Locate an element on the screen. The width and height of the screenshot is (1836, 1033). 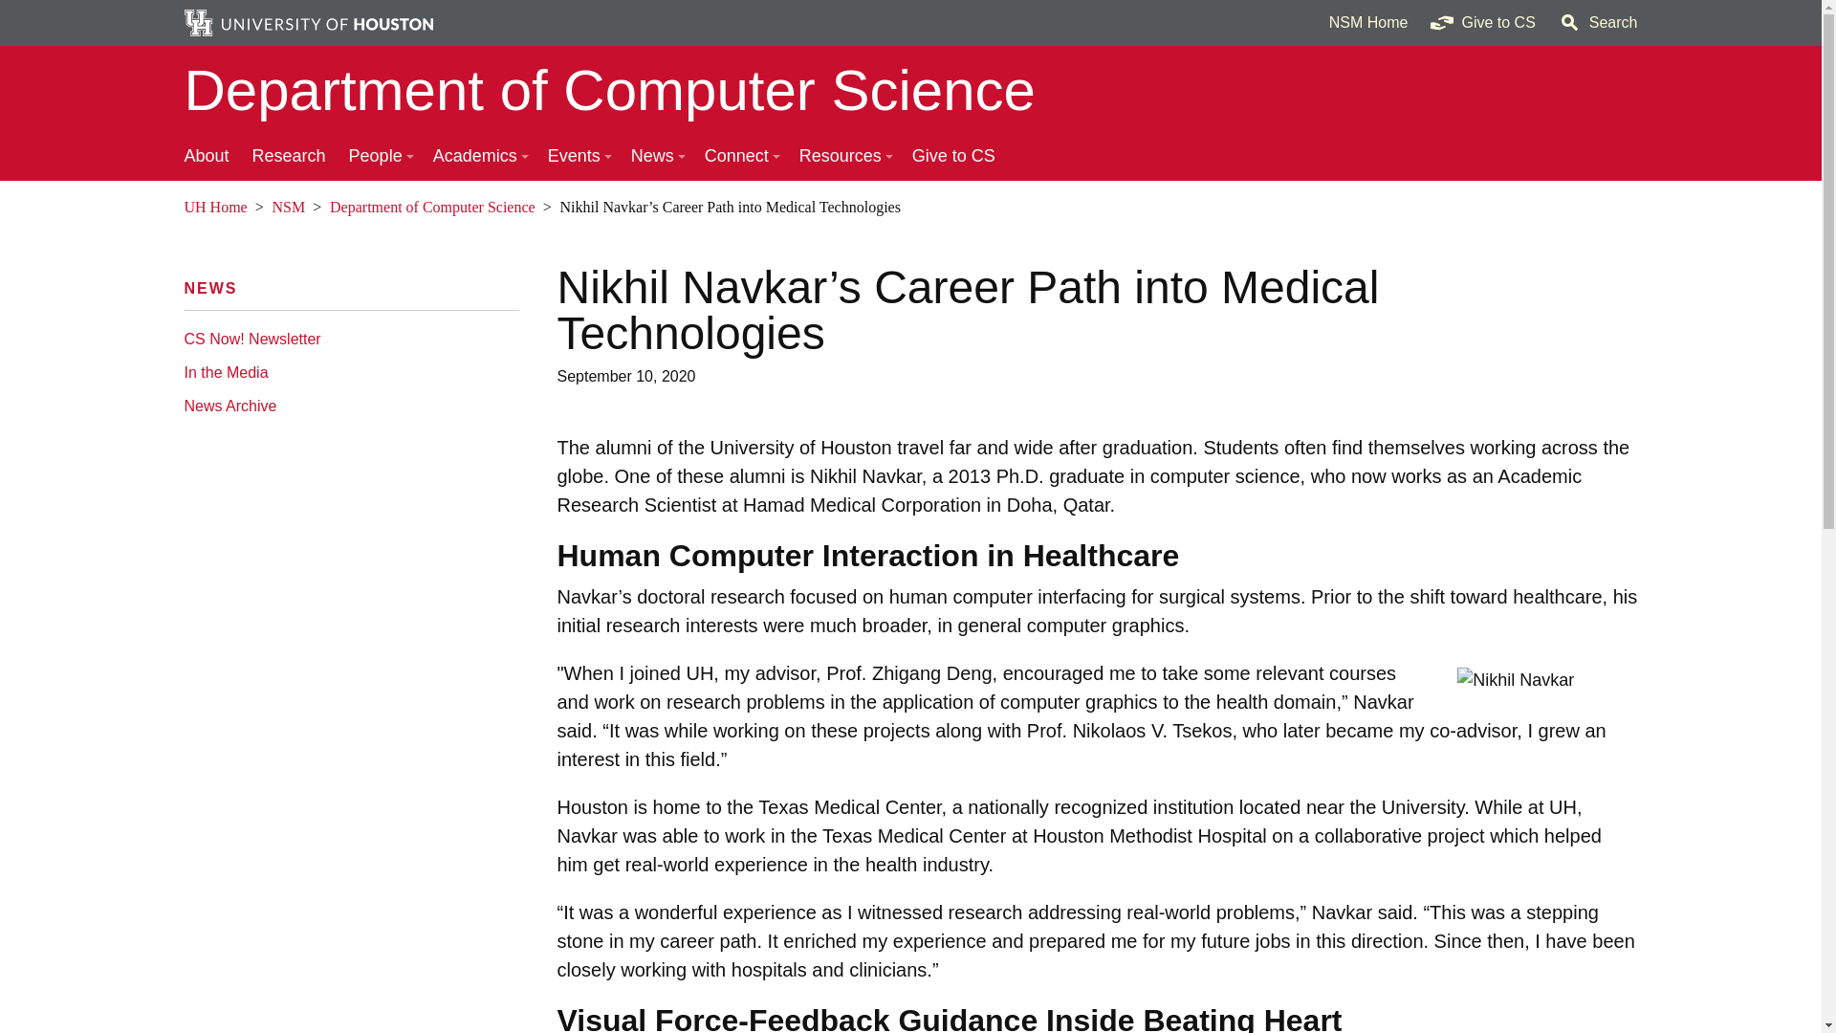
In the Media is located at coordinates (346, 372).